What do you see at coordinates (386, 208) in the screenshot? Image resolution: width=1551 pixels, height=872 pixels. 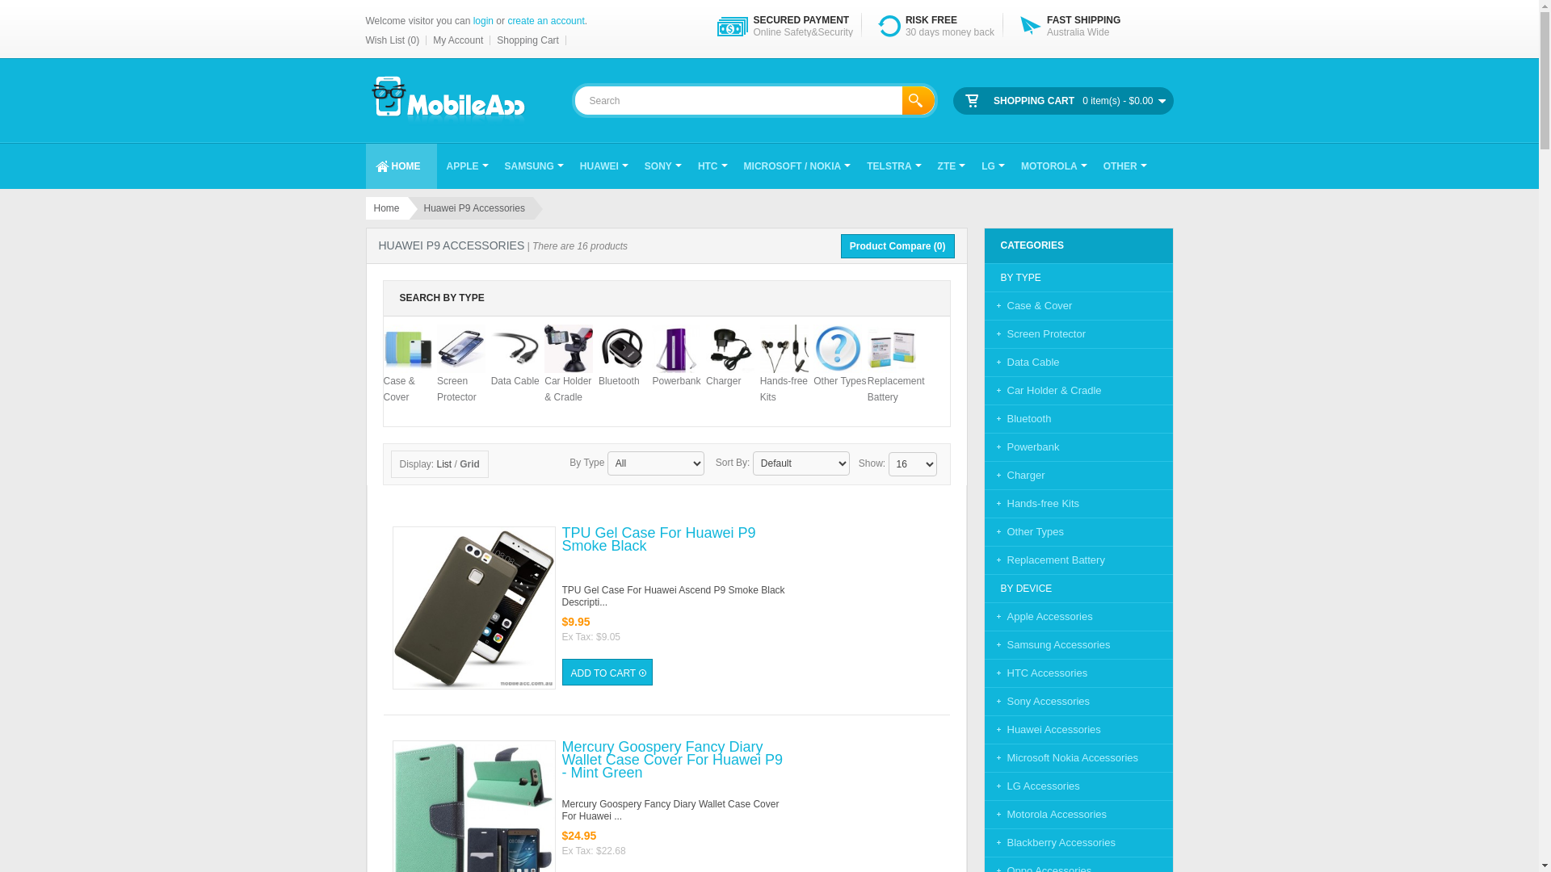 I see `Home` at bounding box center [386, 208].